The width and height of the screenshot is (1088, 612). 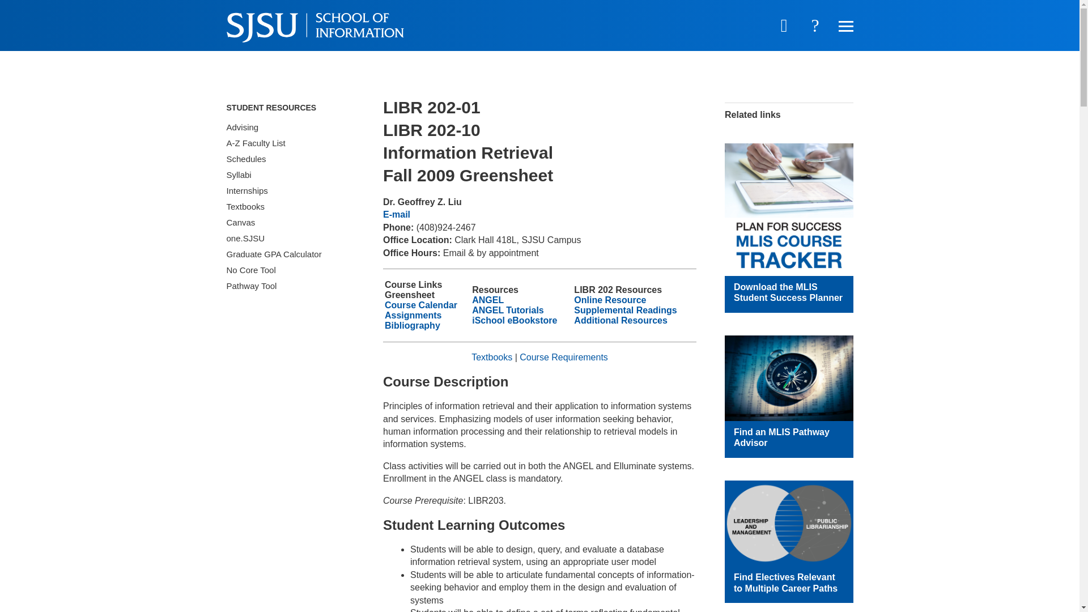 What do you see at coordinates (564, 357) in the screenshot?
I see `Course Requirements` at bounding box center [564, 357].